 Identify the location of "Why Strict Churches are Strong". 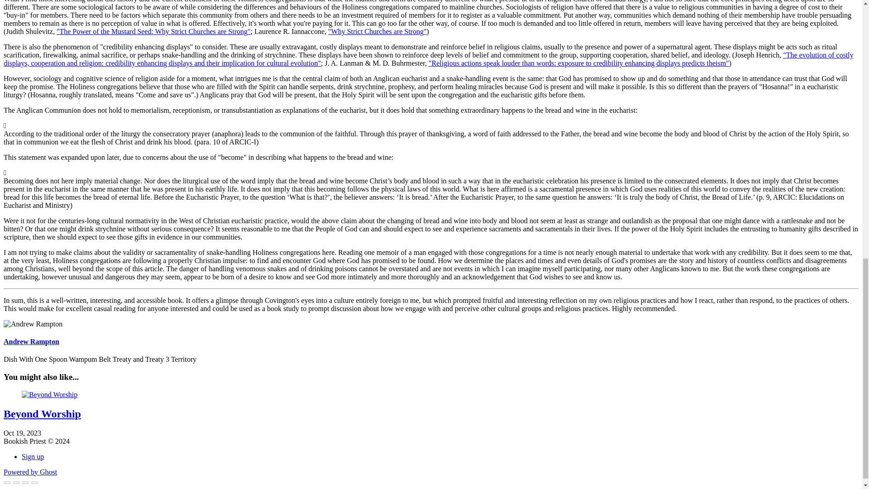
(377, 31).